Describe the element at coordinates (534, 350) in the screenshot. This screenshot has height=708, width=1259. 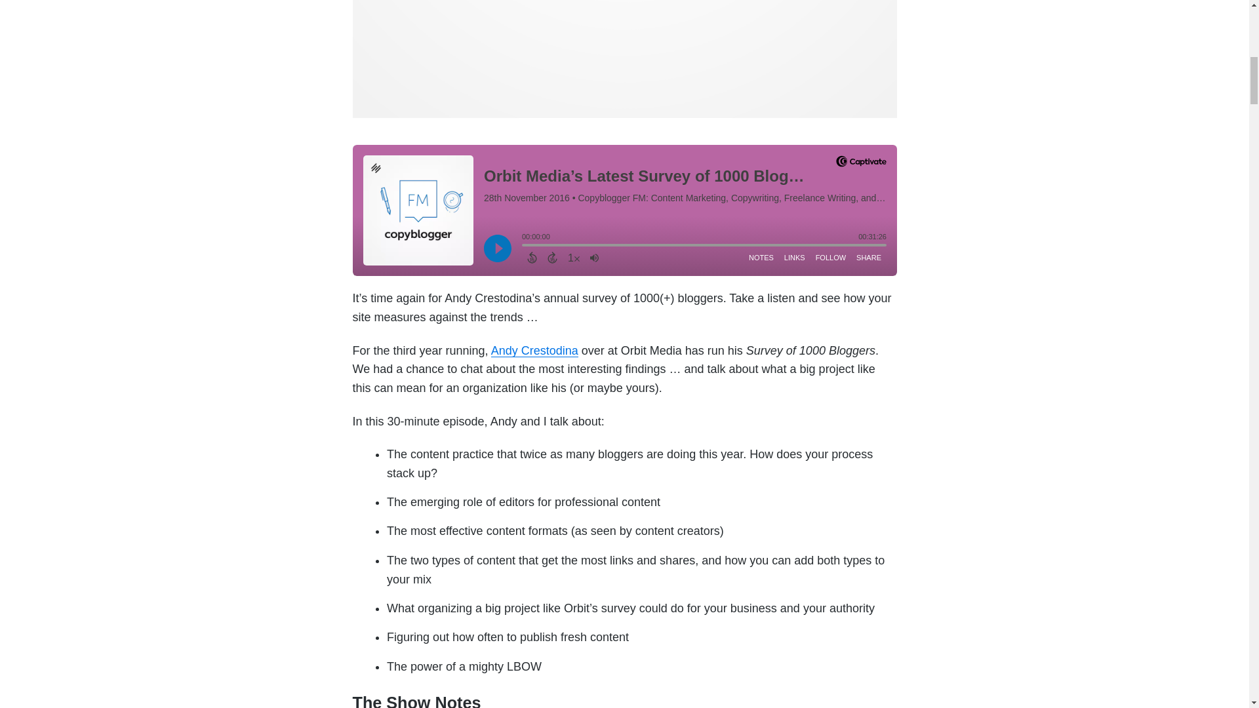
I see `Andy Crestodina` at that location.